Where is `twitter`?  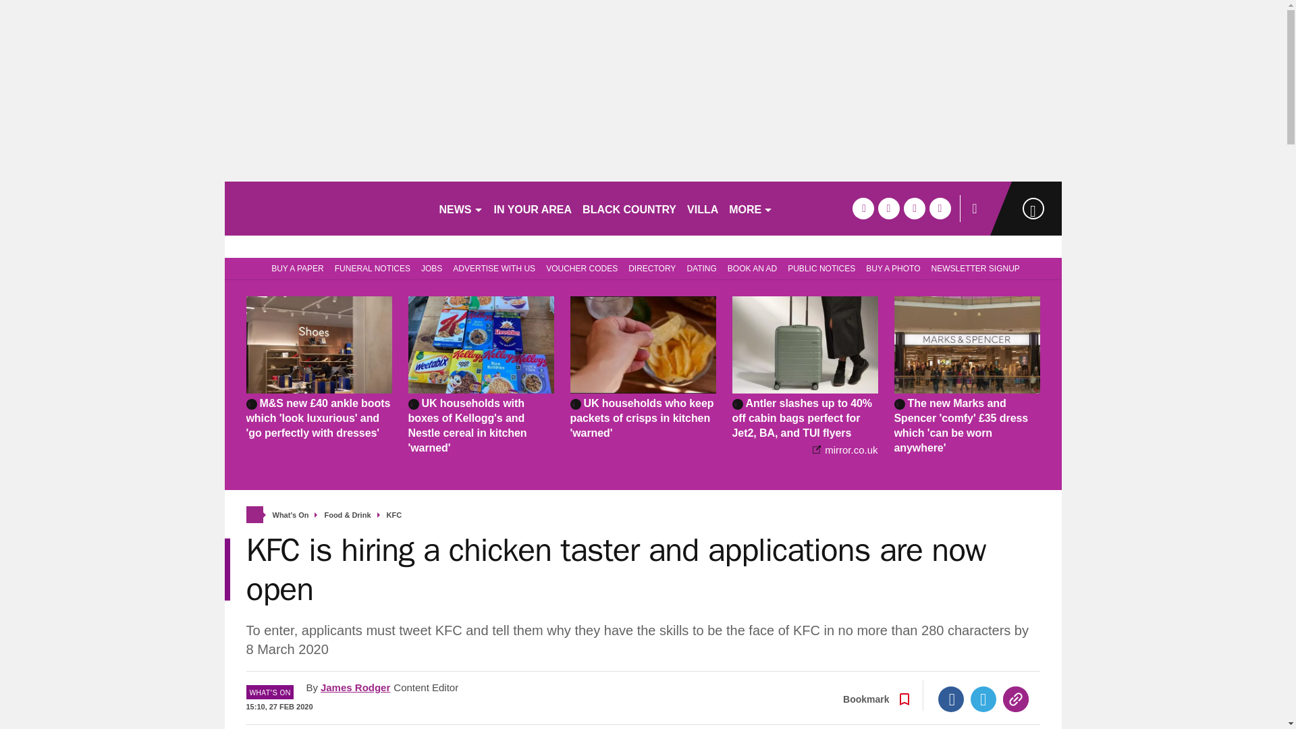 twitter is located at coordinates (888, 208).